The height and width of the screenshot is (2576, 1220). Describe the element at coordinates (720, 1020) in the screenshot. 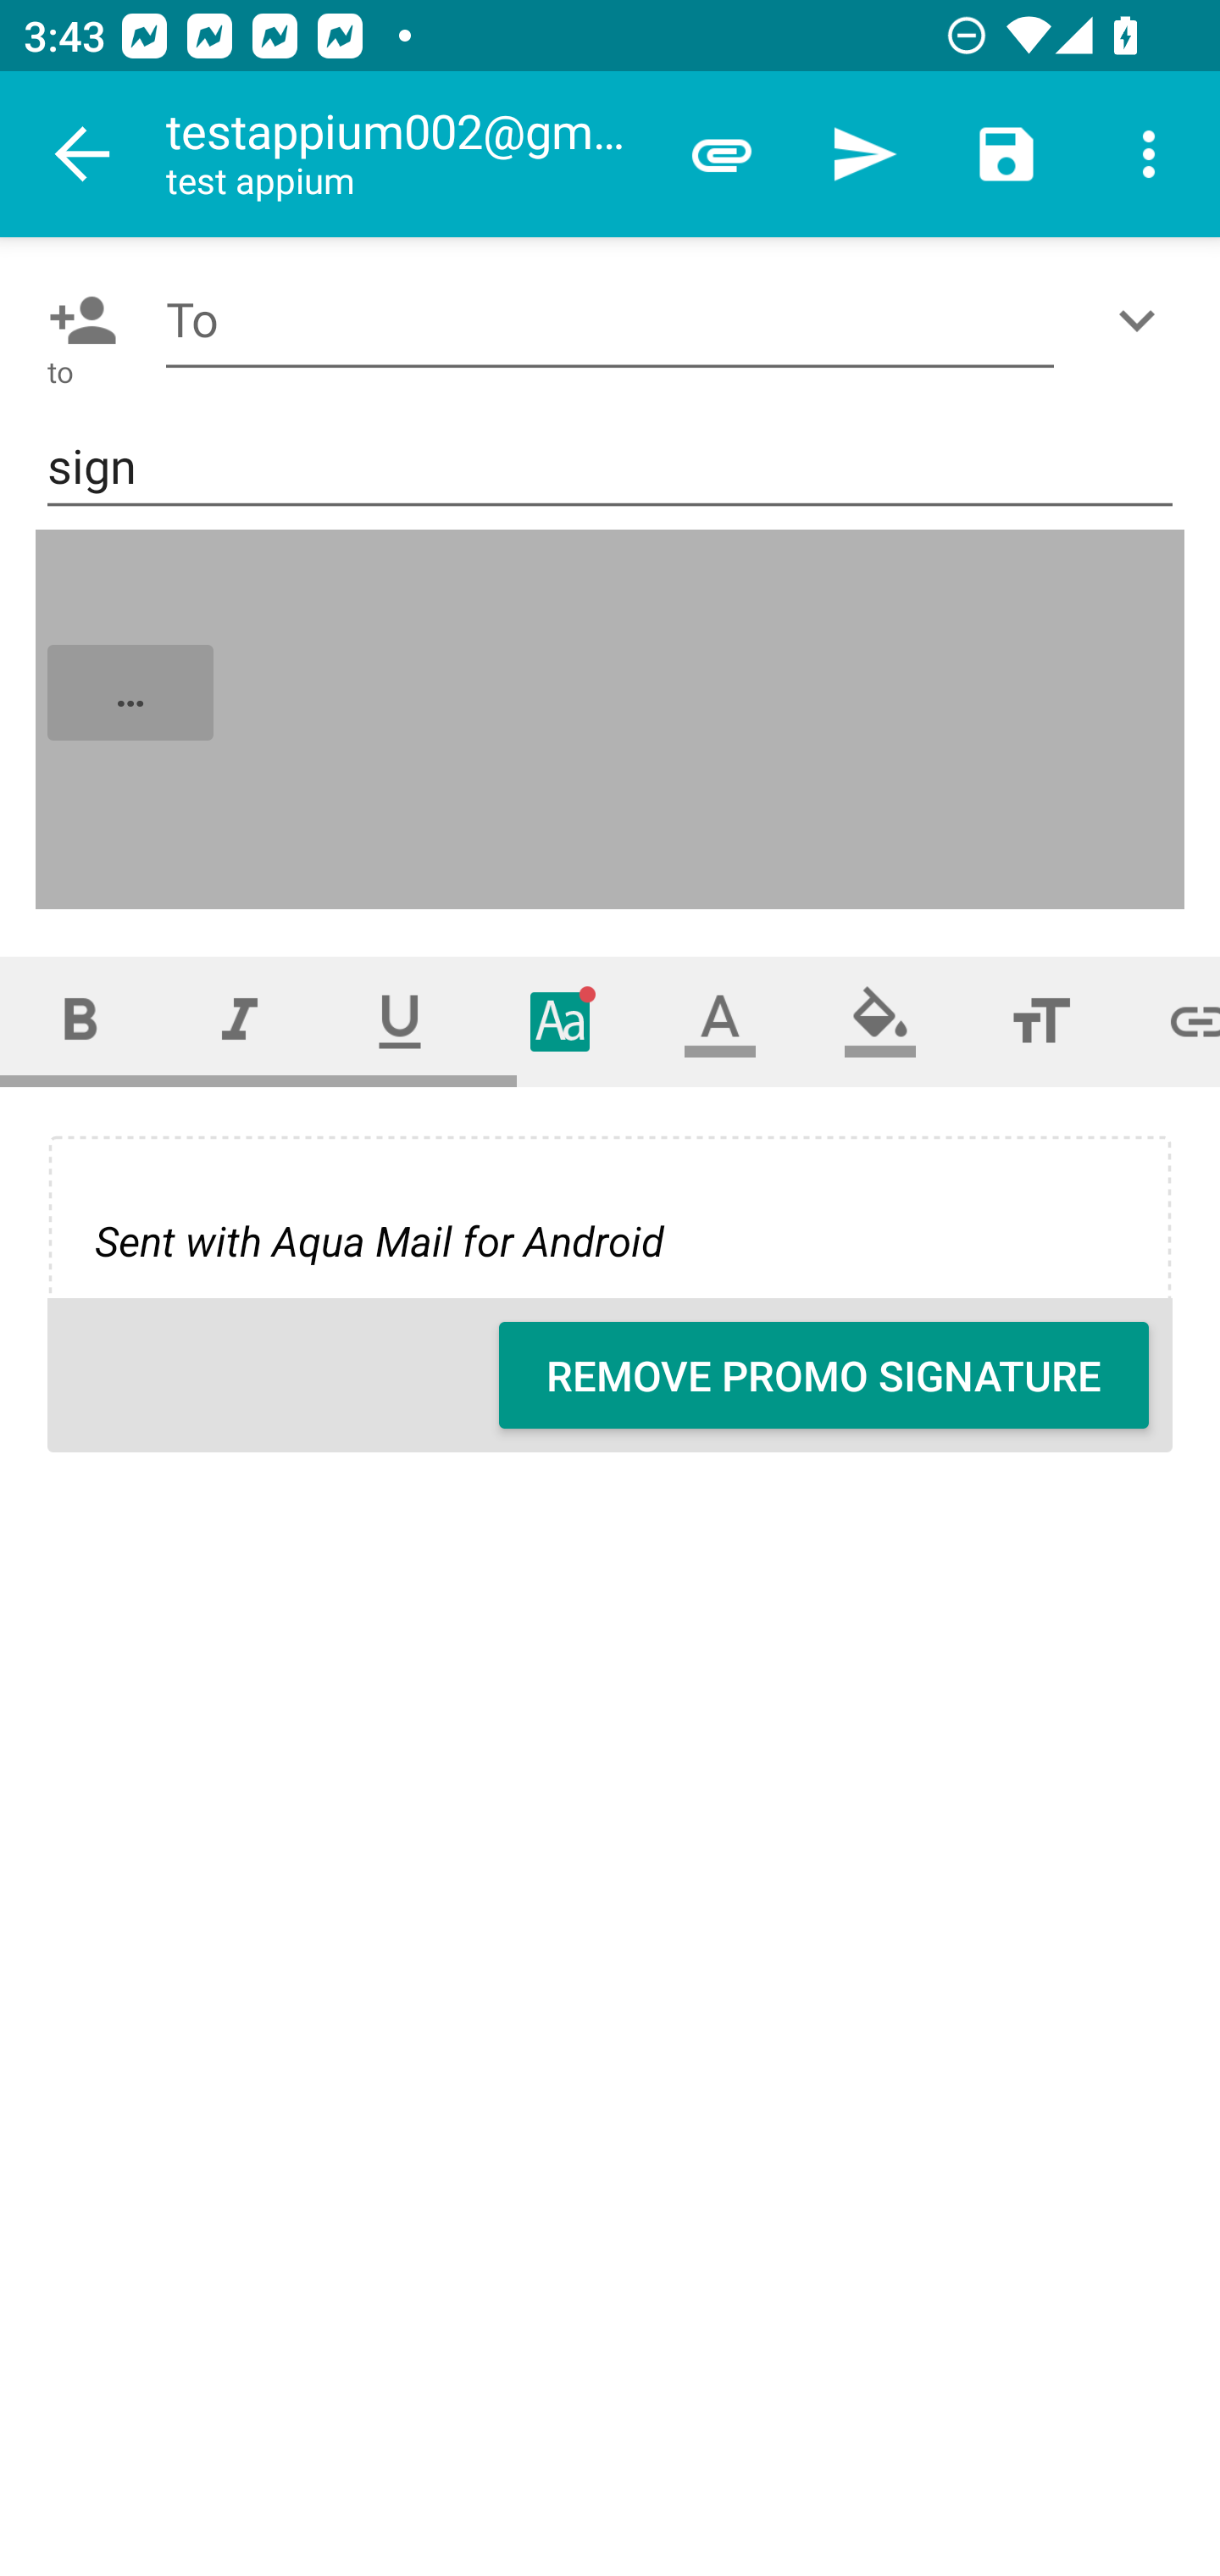

I see `Text color` at that location.